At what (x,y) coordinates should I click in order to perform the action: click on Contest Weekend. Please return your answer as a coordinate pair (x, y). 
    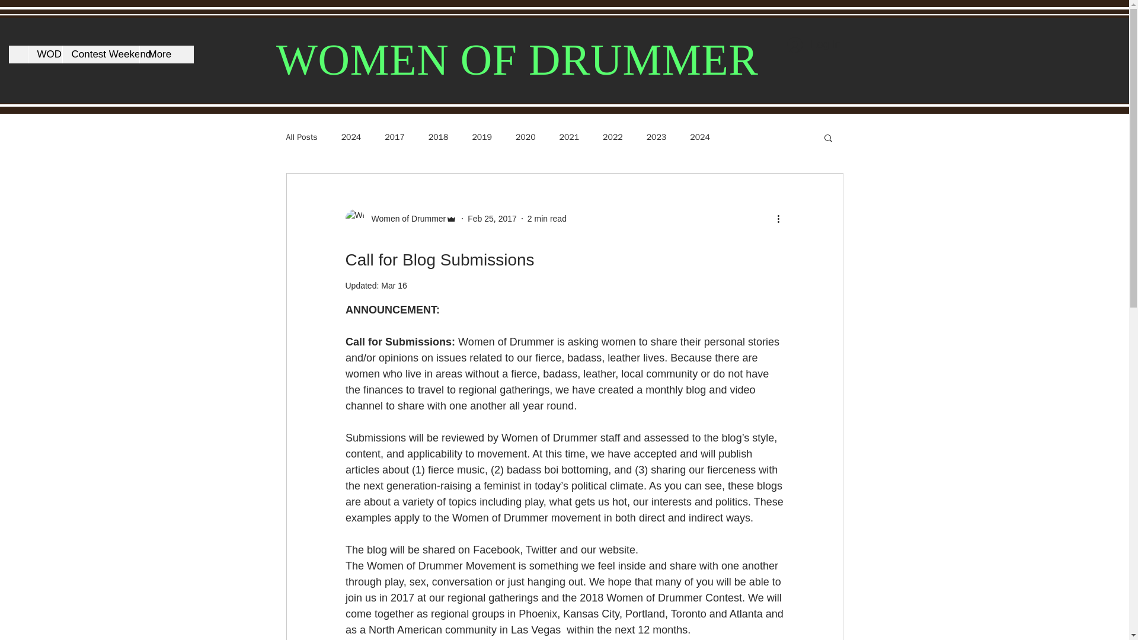
    Looking at the image, I should click on (100, 54).